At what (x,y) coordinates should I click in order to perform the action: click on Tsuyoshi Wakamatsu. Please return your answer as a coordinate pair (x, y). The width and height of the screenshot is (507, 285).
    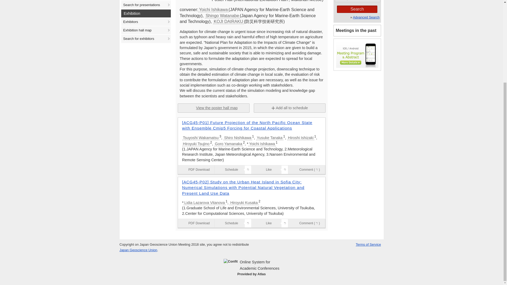
    Looking at the image, I should click on (201, 138).